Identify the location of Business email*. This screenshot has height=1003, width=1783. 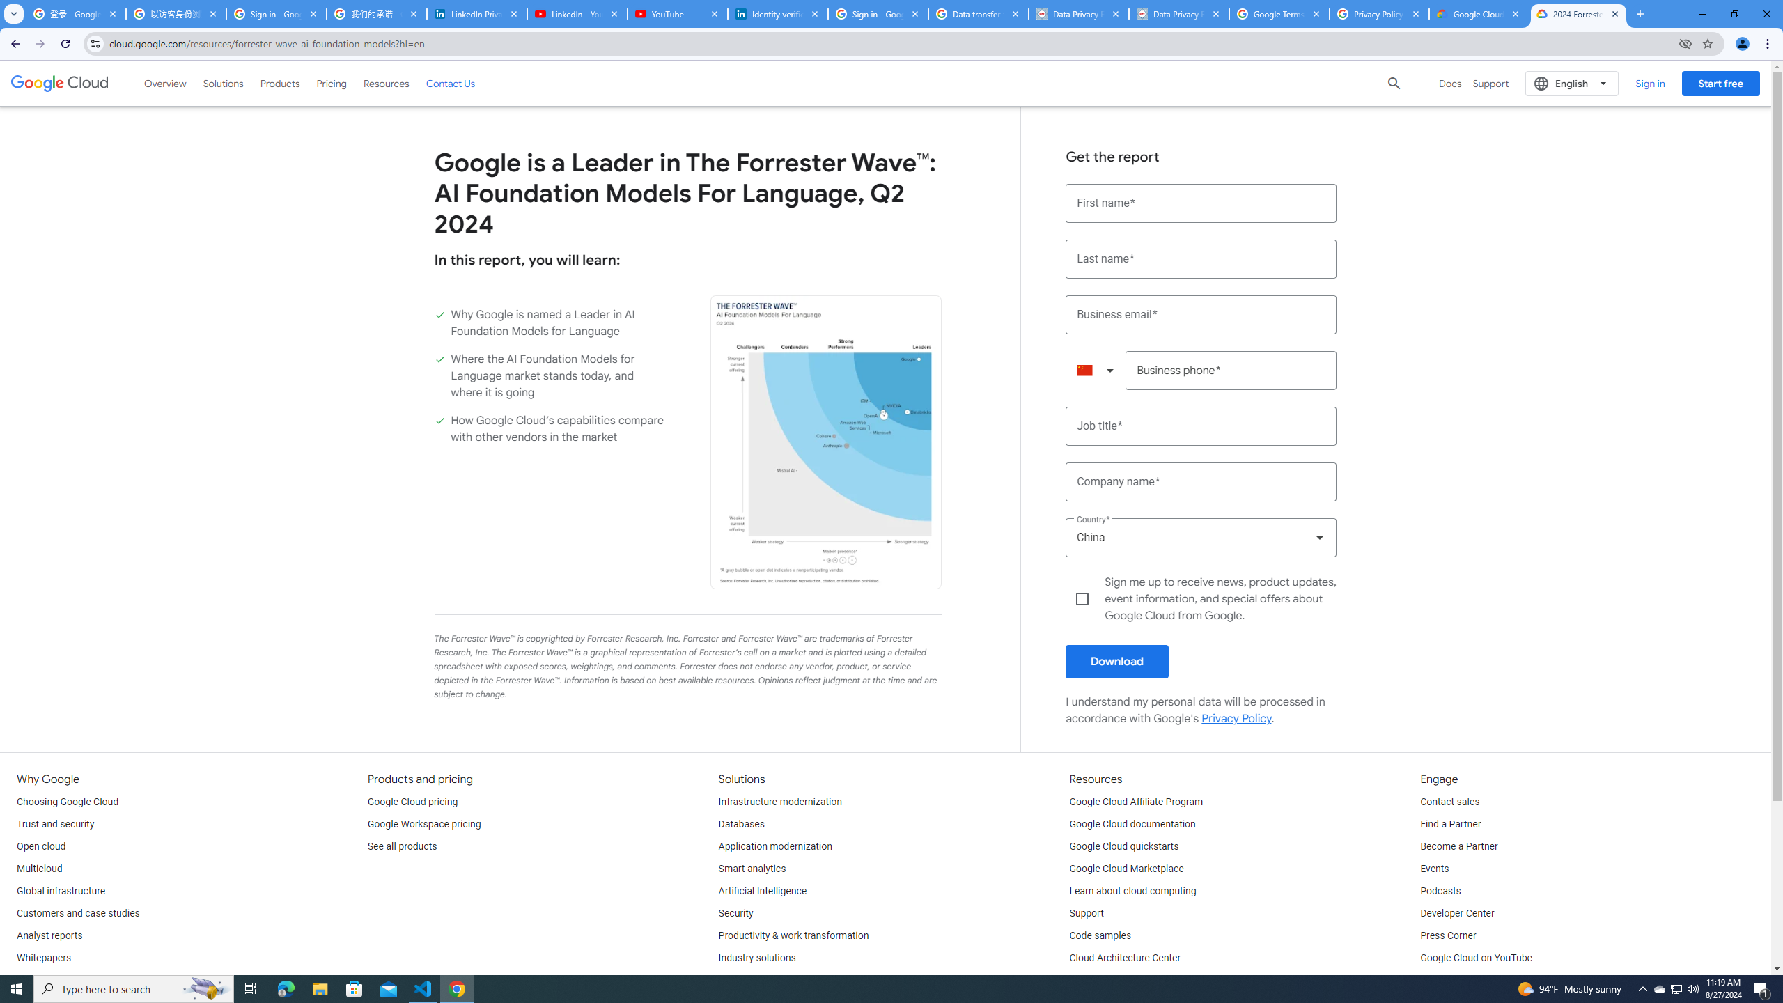
(1201, 315).